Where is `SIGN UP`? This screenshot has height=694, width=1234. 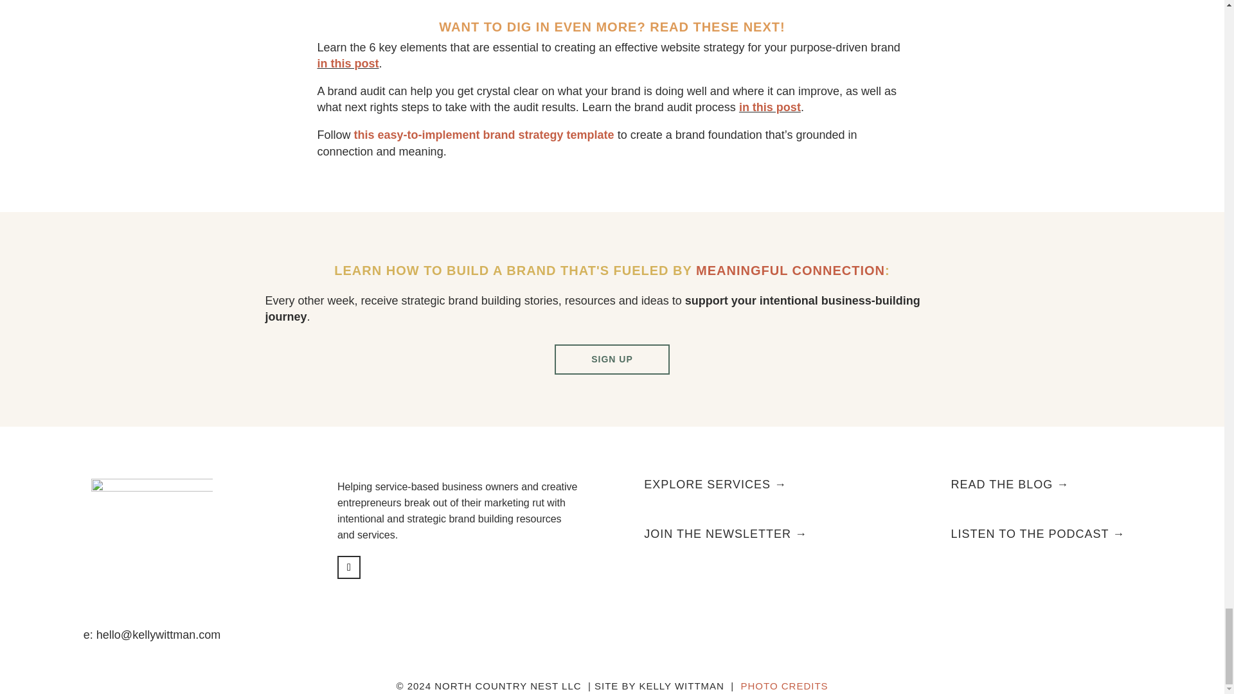
SIGN UP is located at coordinates (612, 359).